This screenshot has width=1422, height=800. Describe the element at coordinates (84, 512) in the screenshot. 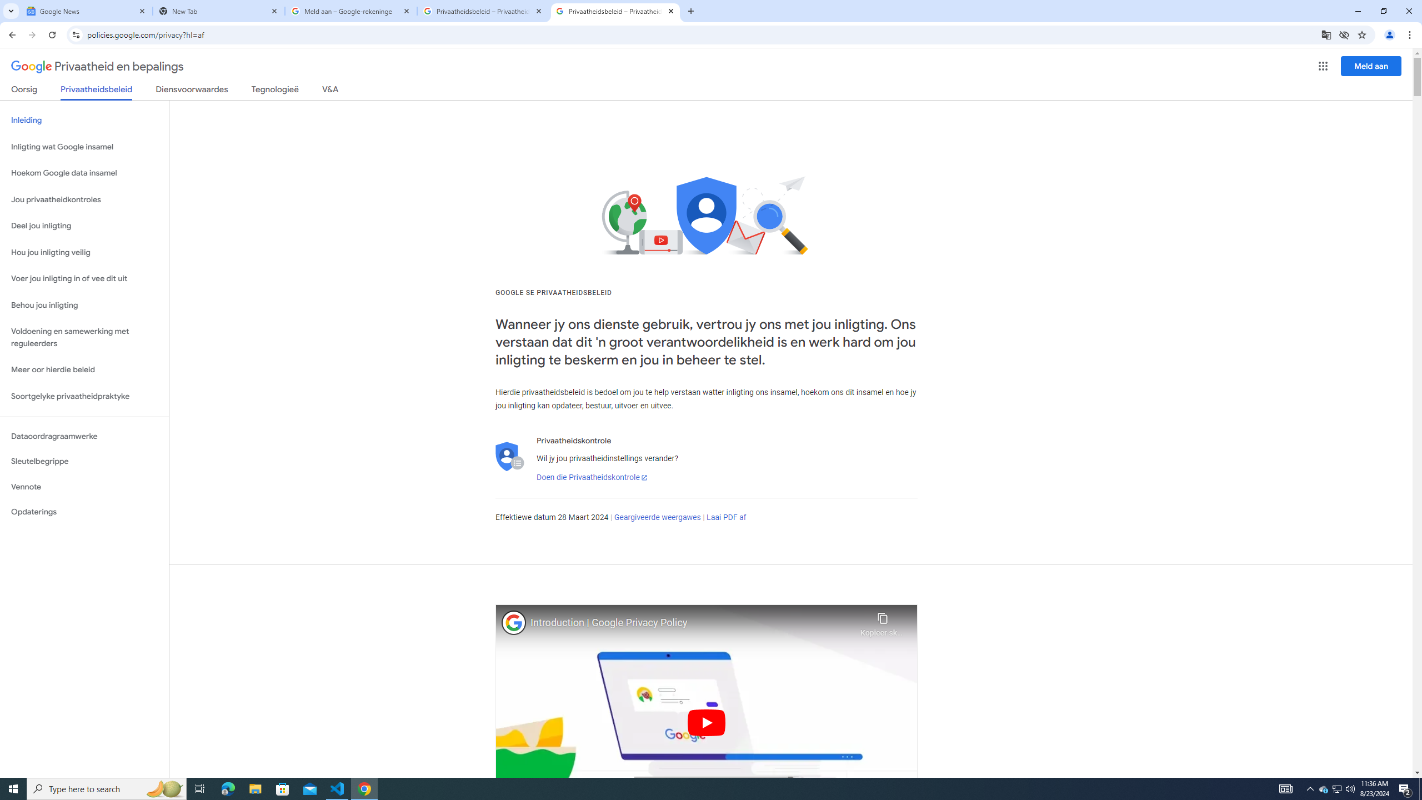

I see `Opdaterings` at that location.